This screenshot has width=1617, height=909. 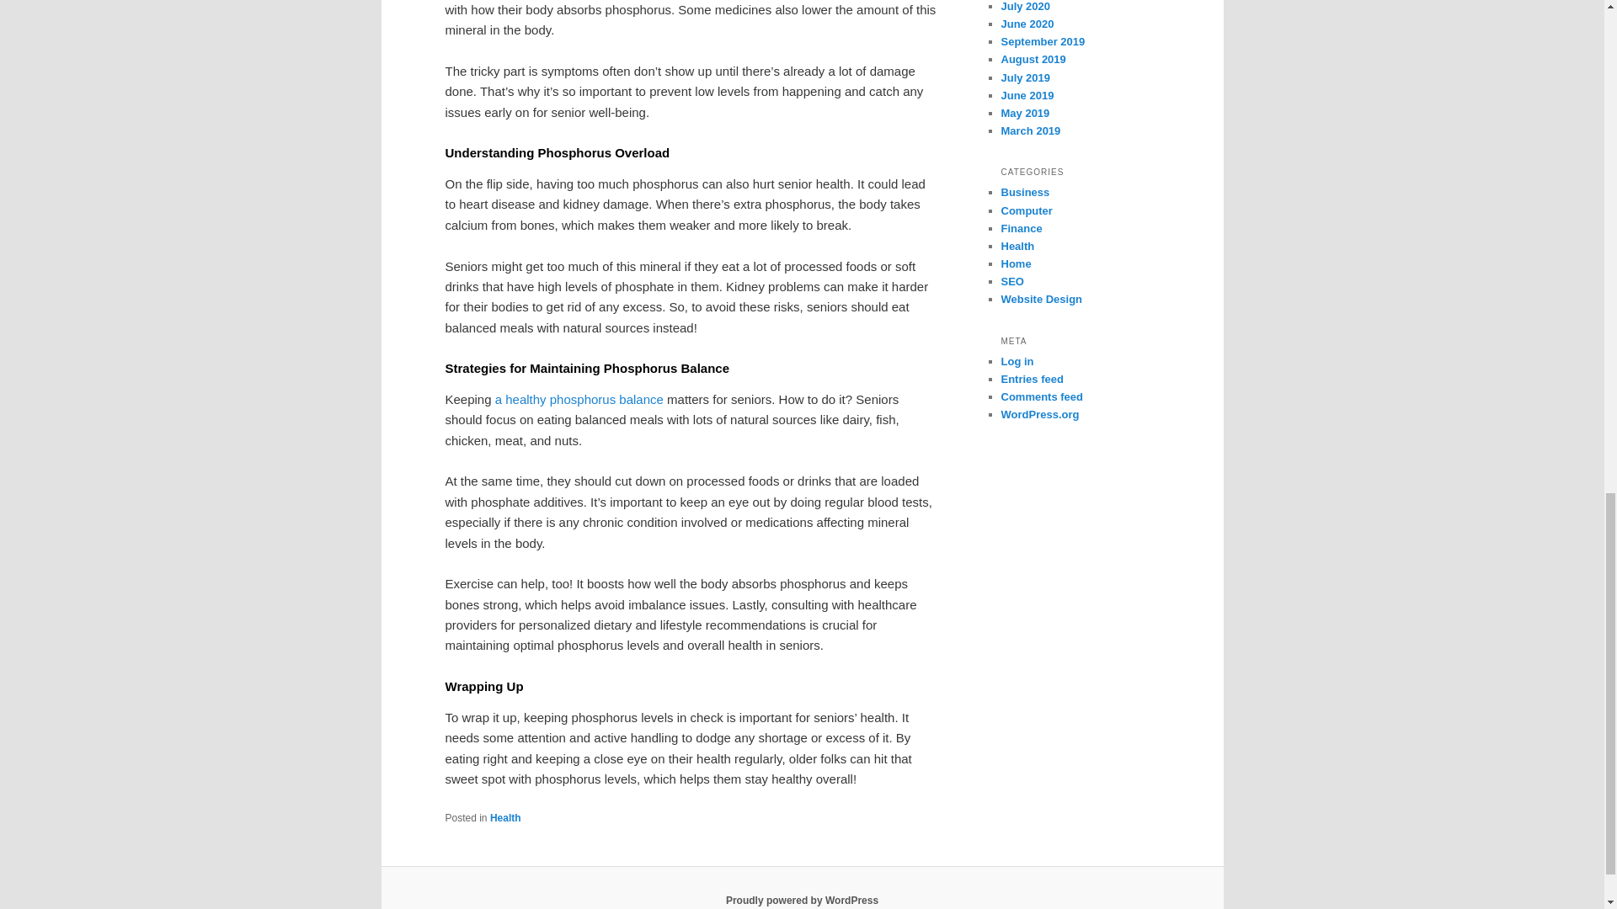 What do you see at coordinates (1043, 42) in the screenshot?
I see `September 2019` at bounding box center [1043, 42].